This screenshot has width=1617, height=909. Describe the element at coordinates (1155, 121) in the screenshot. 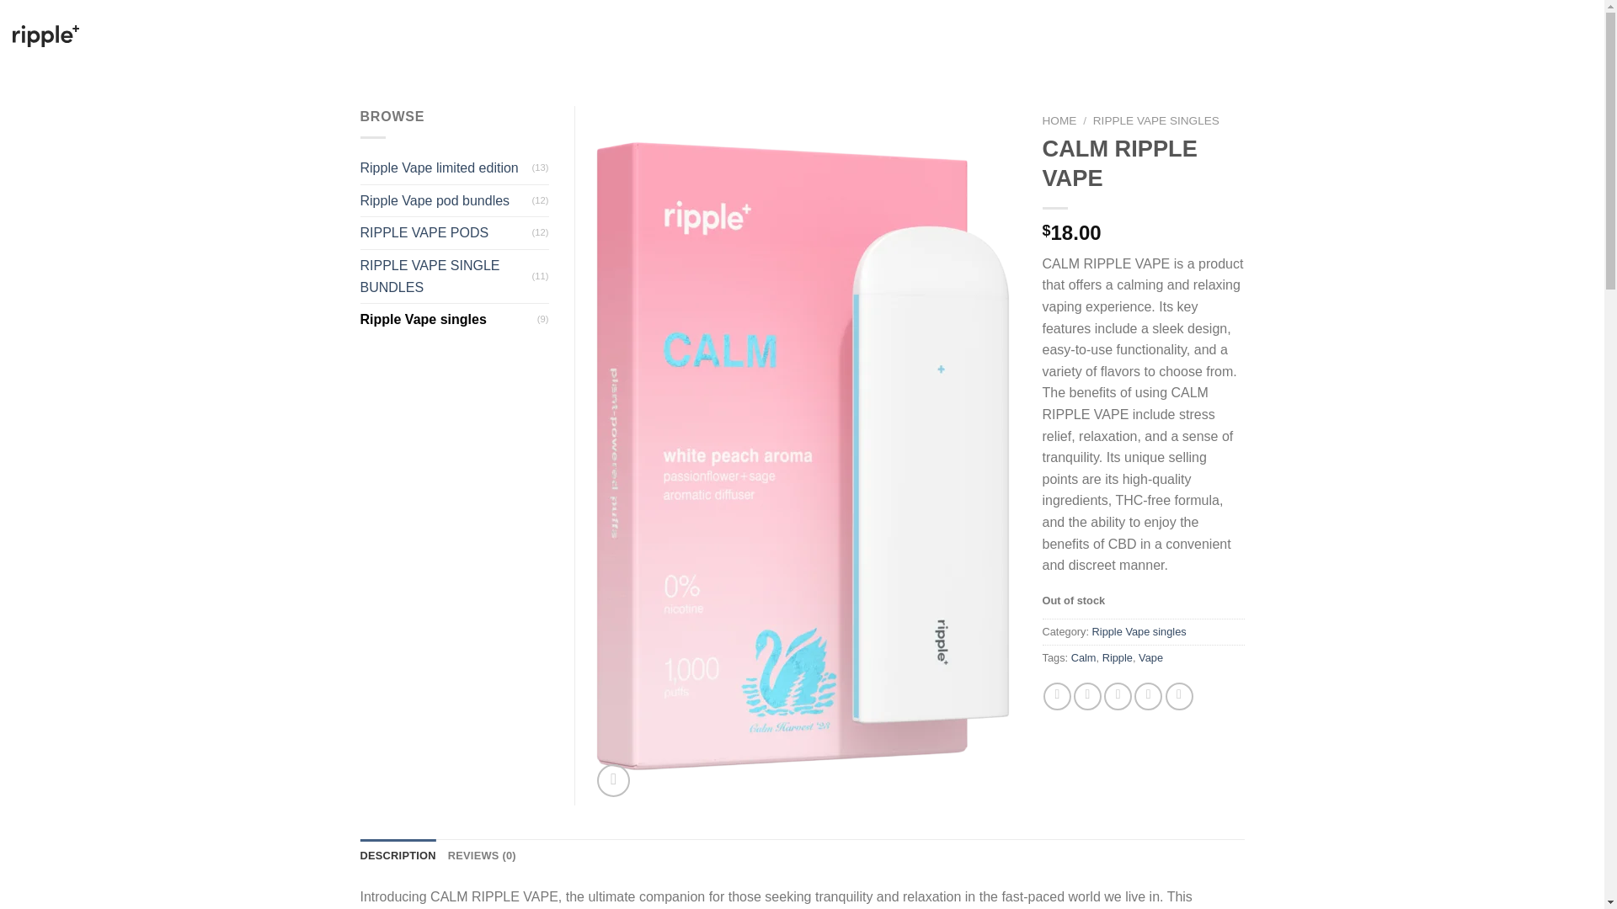

I see `RIPPLE VAPE SINGLES` at that location.